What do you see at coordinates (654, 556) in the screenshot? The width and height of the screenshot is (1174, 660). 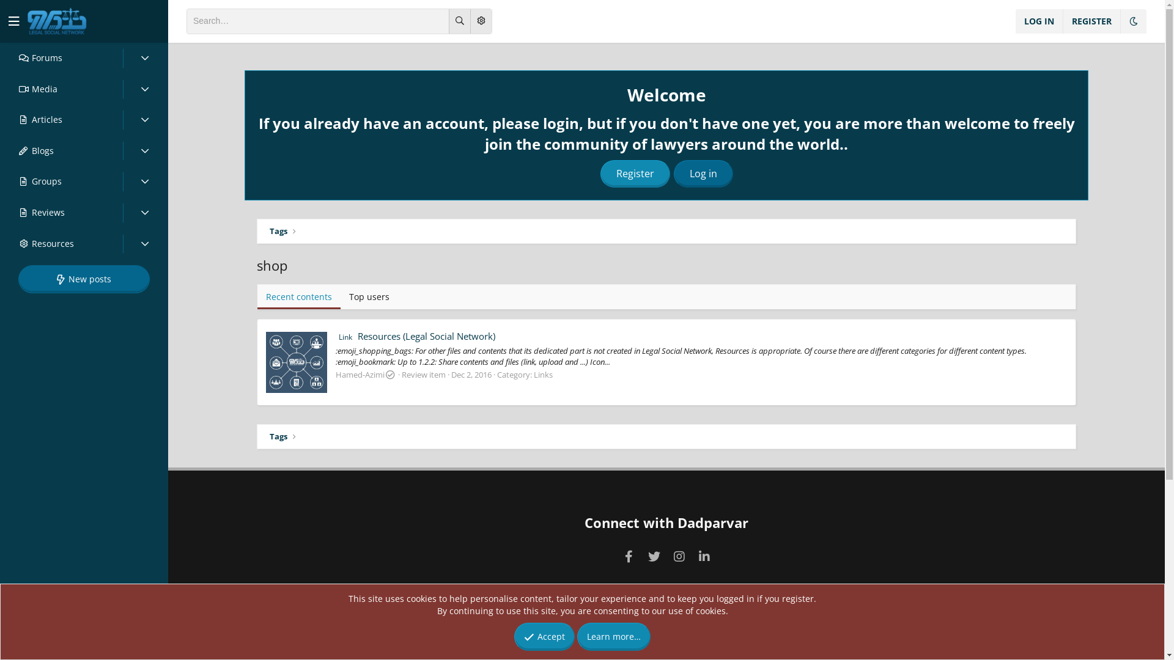 I see `Twitter` at bounding box center [654, 556].